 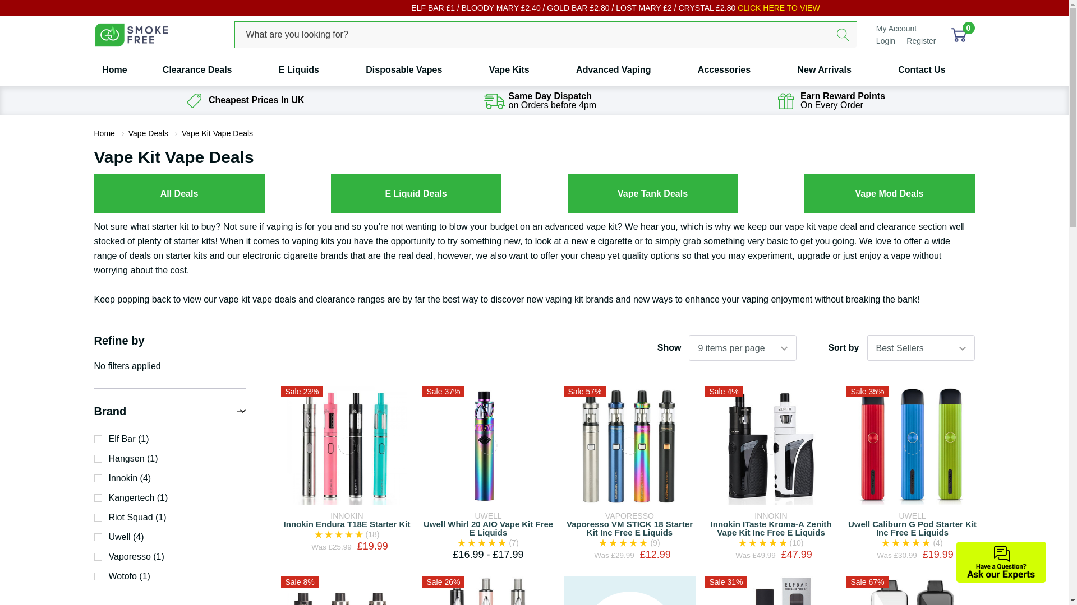 I want to click on Clearance Deals, so click(x=197, y=70).